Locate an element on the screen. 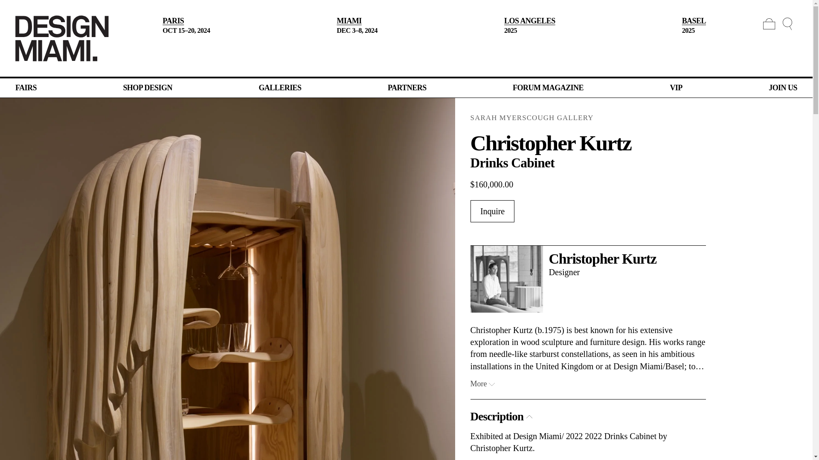 This screenshot has width=819, height=460. FAIRS is located at coordinates (26, 88).